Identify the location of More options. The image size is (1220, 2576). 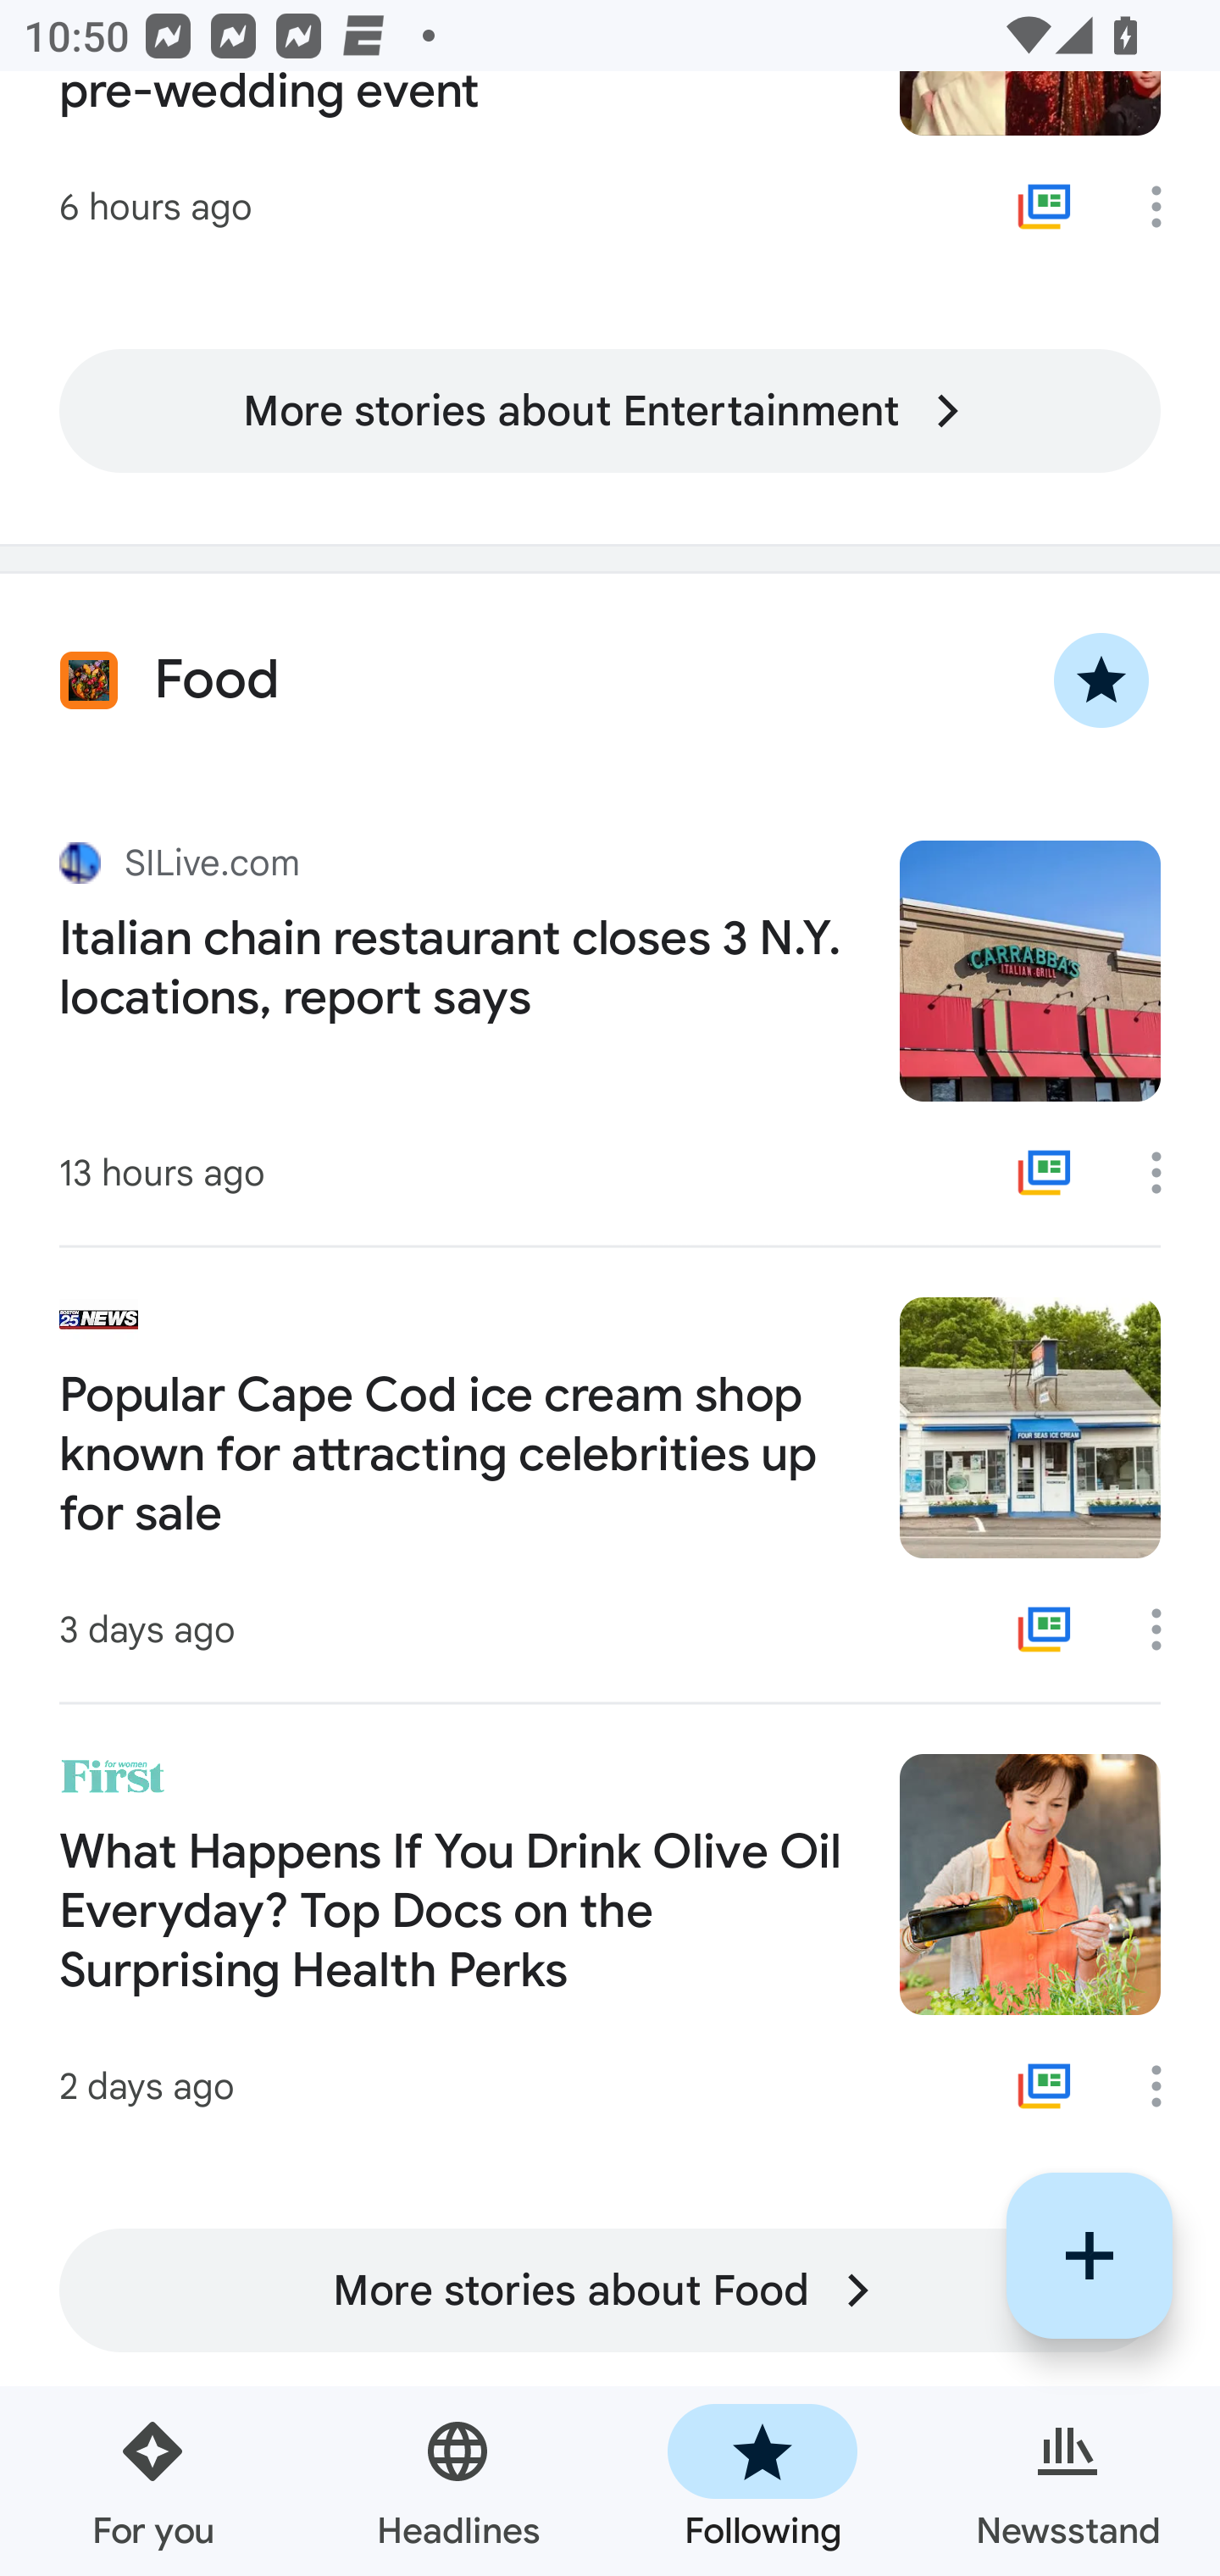
(1167, 2086).